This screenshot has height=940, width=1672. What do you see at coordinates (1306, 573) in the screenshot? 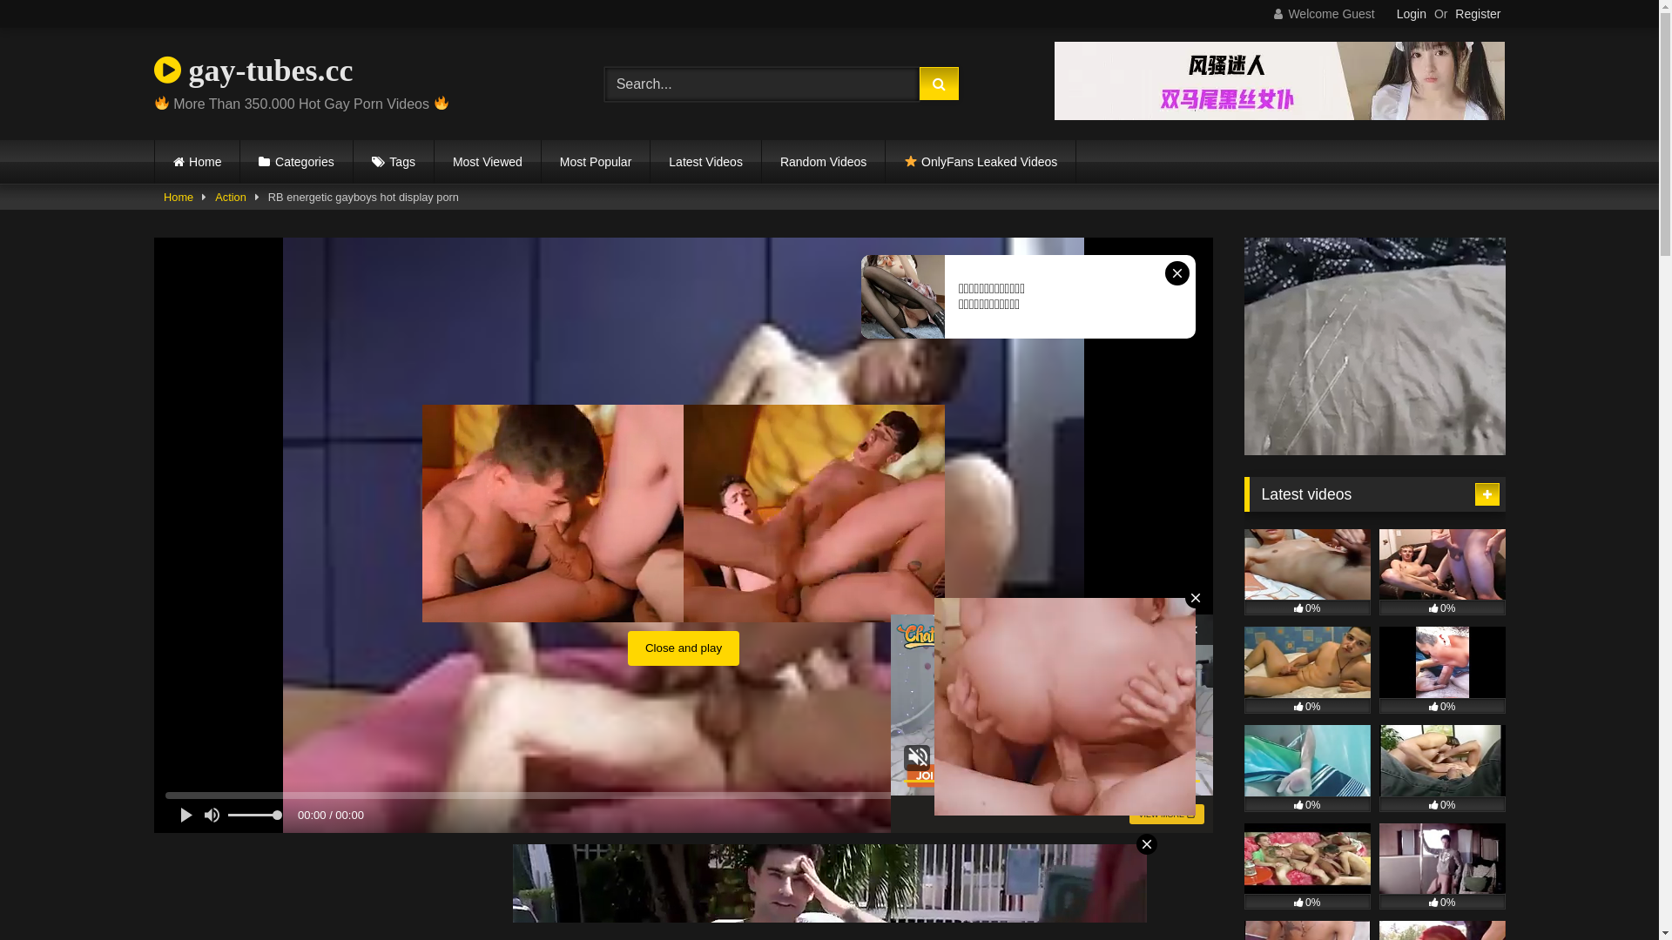
I see `0%` at bounding box center [1306, 573].